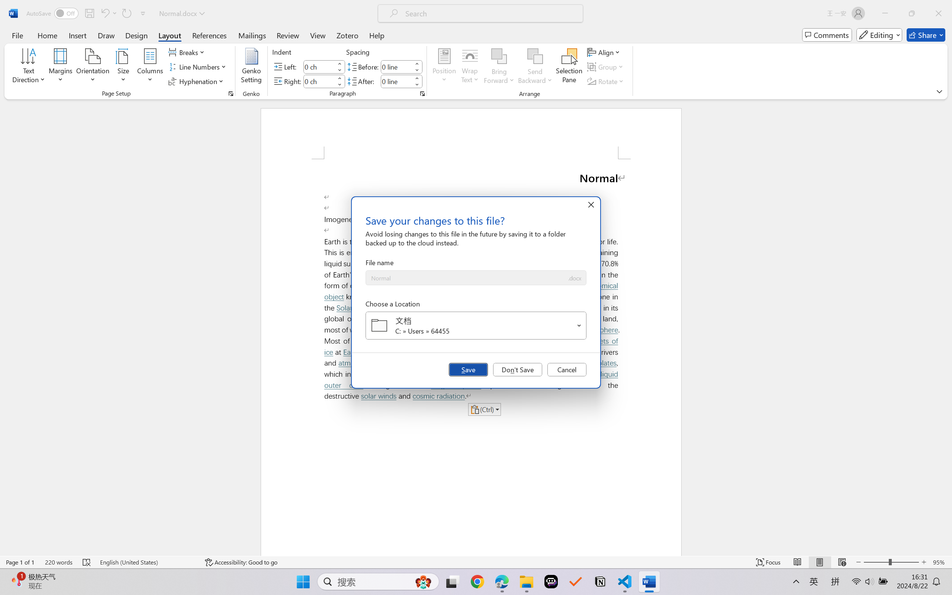  What do you see at coordinates (535, 56) in the screenshot?
I see `Send Backward` at bounding box center [535, 56].